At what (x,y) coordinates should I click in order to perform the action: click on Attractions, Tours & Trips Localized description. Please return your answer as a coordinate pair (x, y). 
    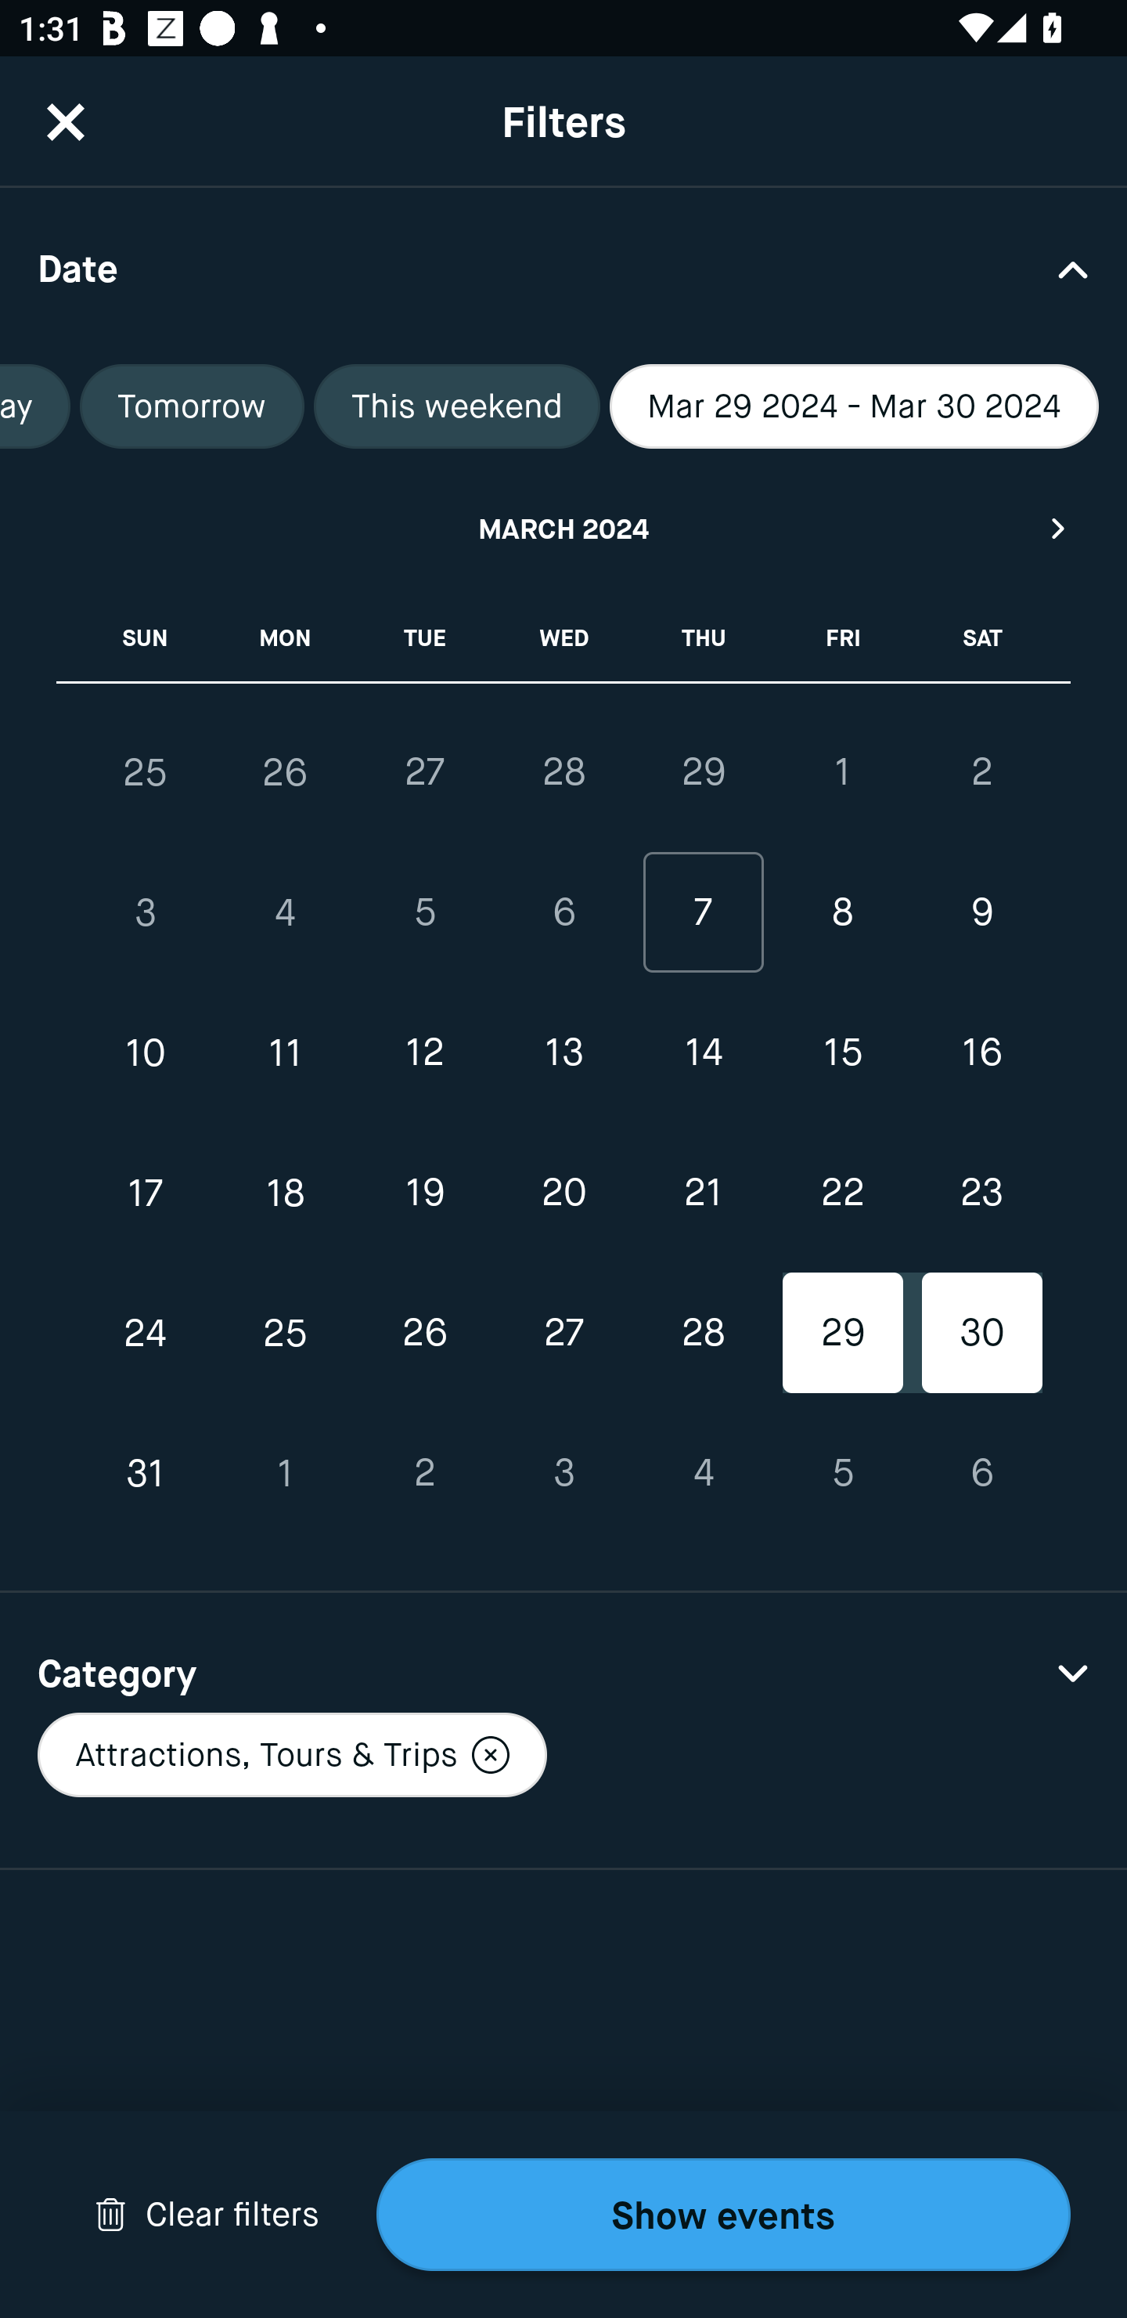
    Looking at the image, I should click on (291, 1754).